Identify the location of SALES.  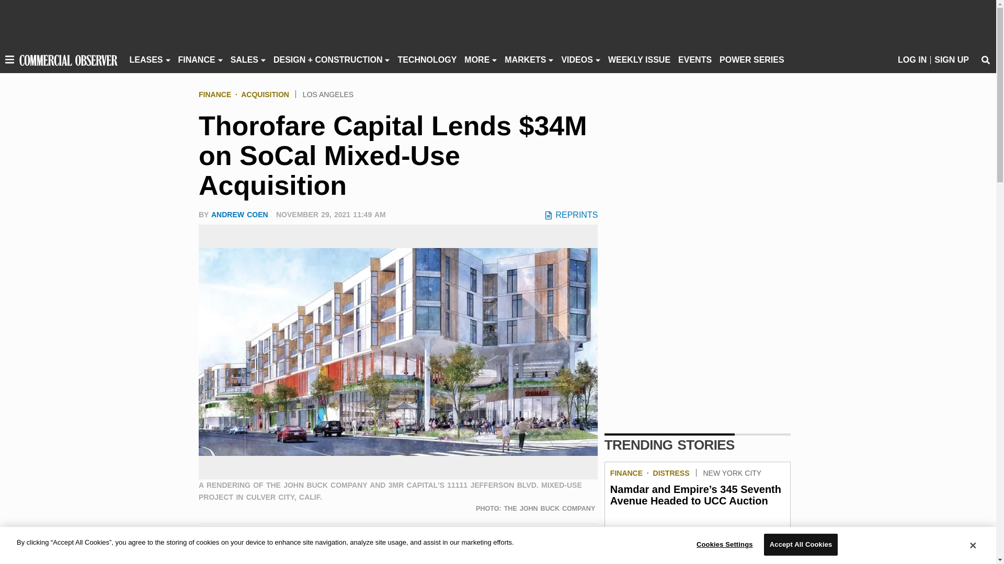
(244, 60).